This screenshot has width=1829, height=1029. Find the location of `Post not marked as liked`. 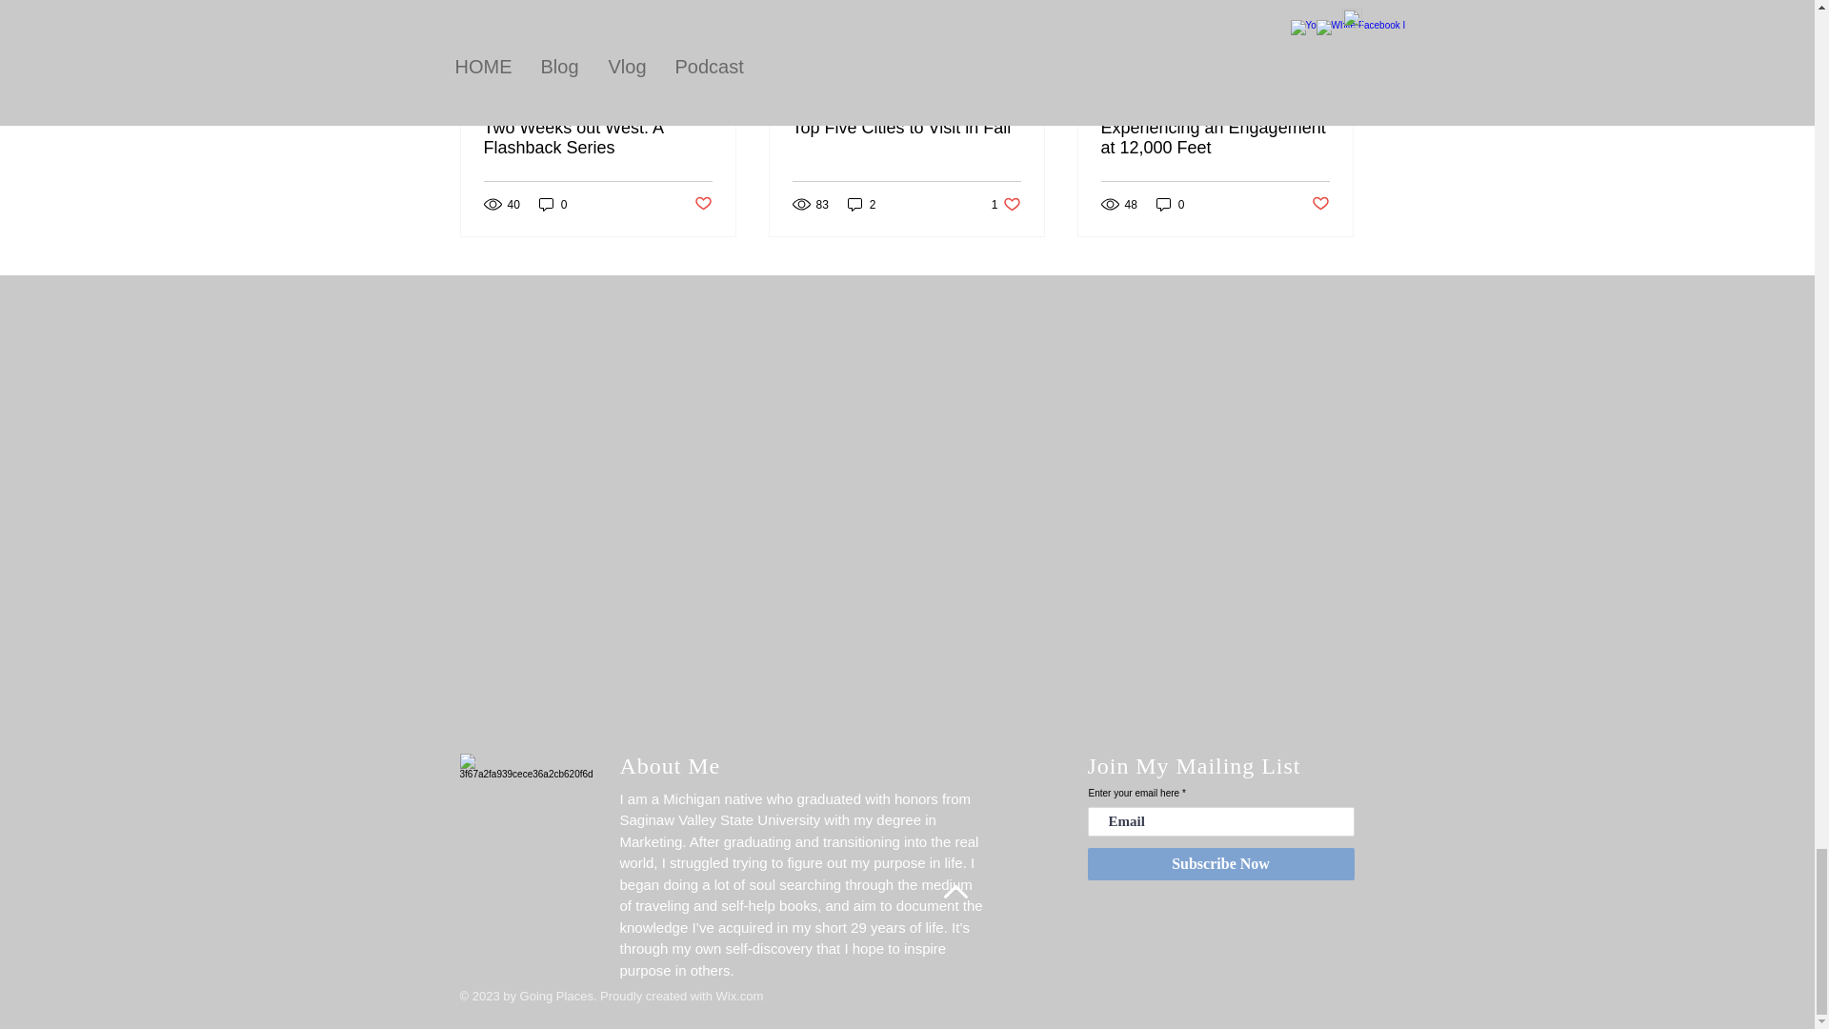

Post not marked as liked is located at coordinates (1320, 204).